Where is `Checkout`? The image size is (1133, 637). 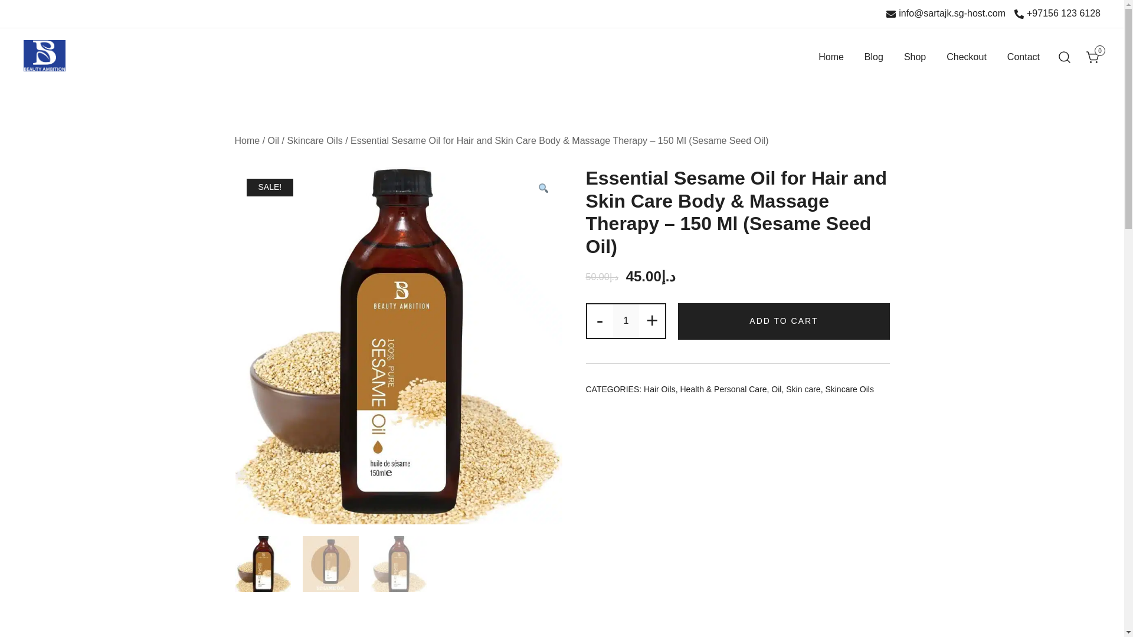 Checkout is located at coordinates (967, 57).